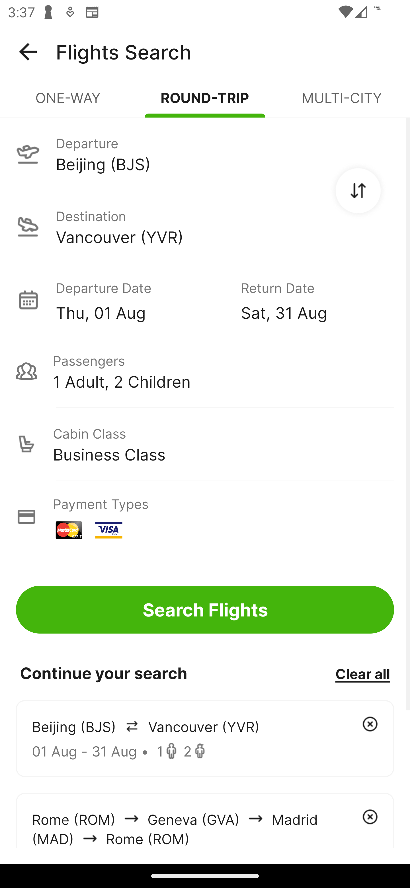 The image size is (410, 888). Describe the element at coordinates (342, 102) in the screenshot. I see `MULTI-CITY` at that location.